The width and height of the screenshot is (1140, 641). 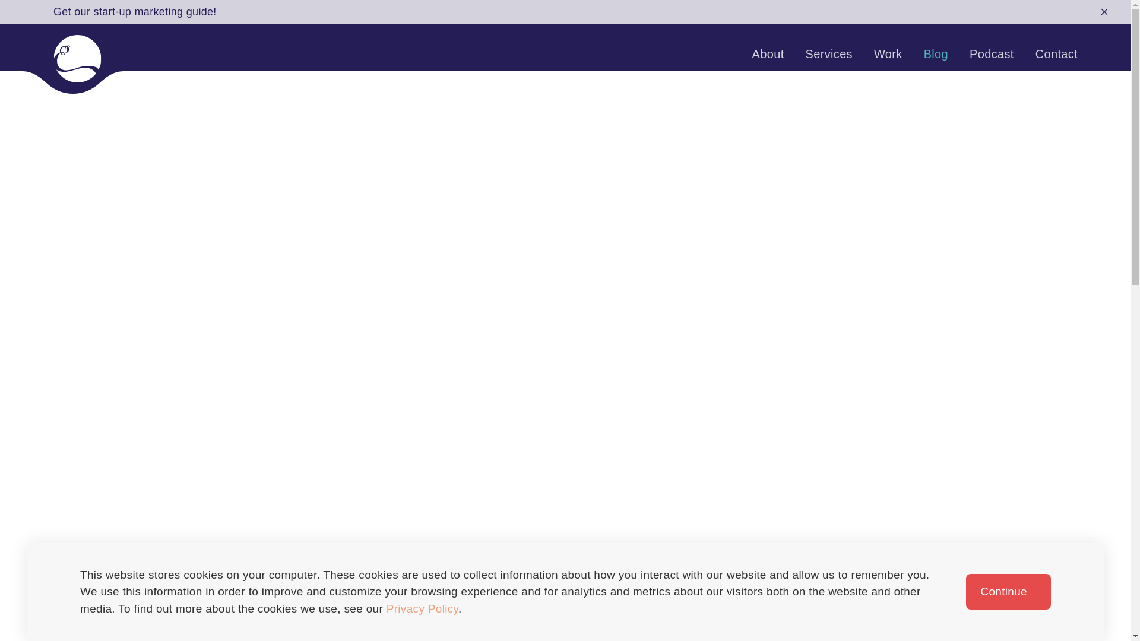 What do you see at coordinates (135, 12) in the screenshot?
I see `Get our start-up marketing guide!` at bounding box center [135, 12].